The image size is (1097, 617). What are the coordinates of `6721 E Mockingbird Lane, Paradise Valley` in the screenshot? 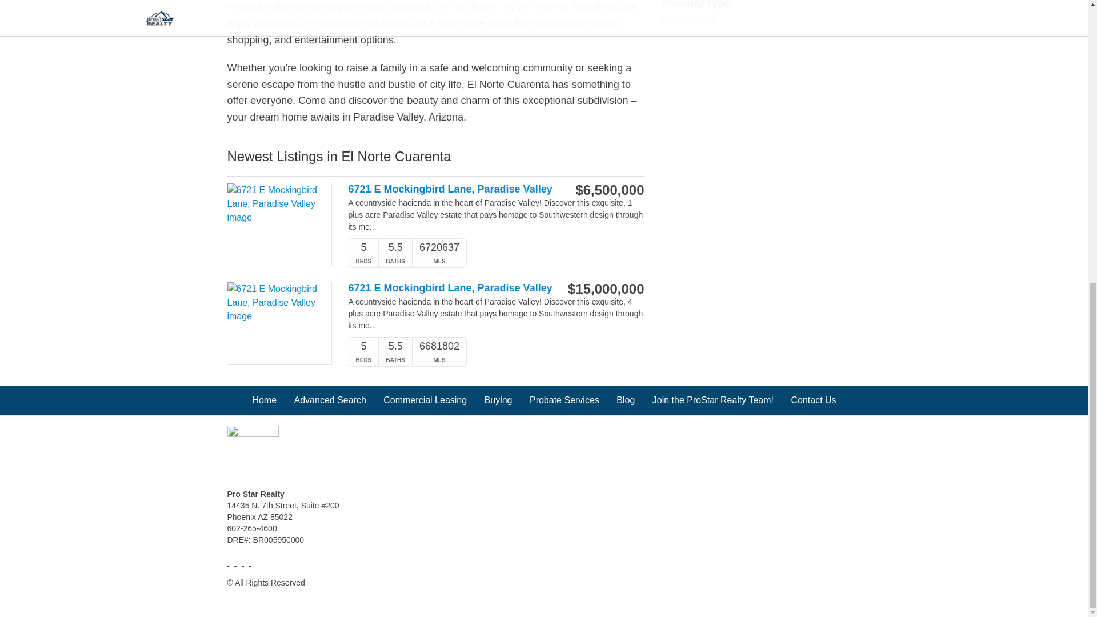 It's located at (453, 288).